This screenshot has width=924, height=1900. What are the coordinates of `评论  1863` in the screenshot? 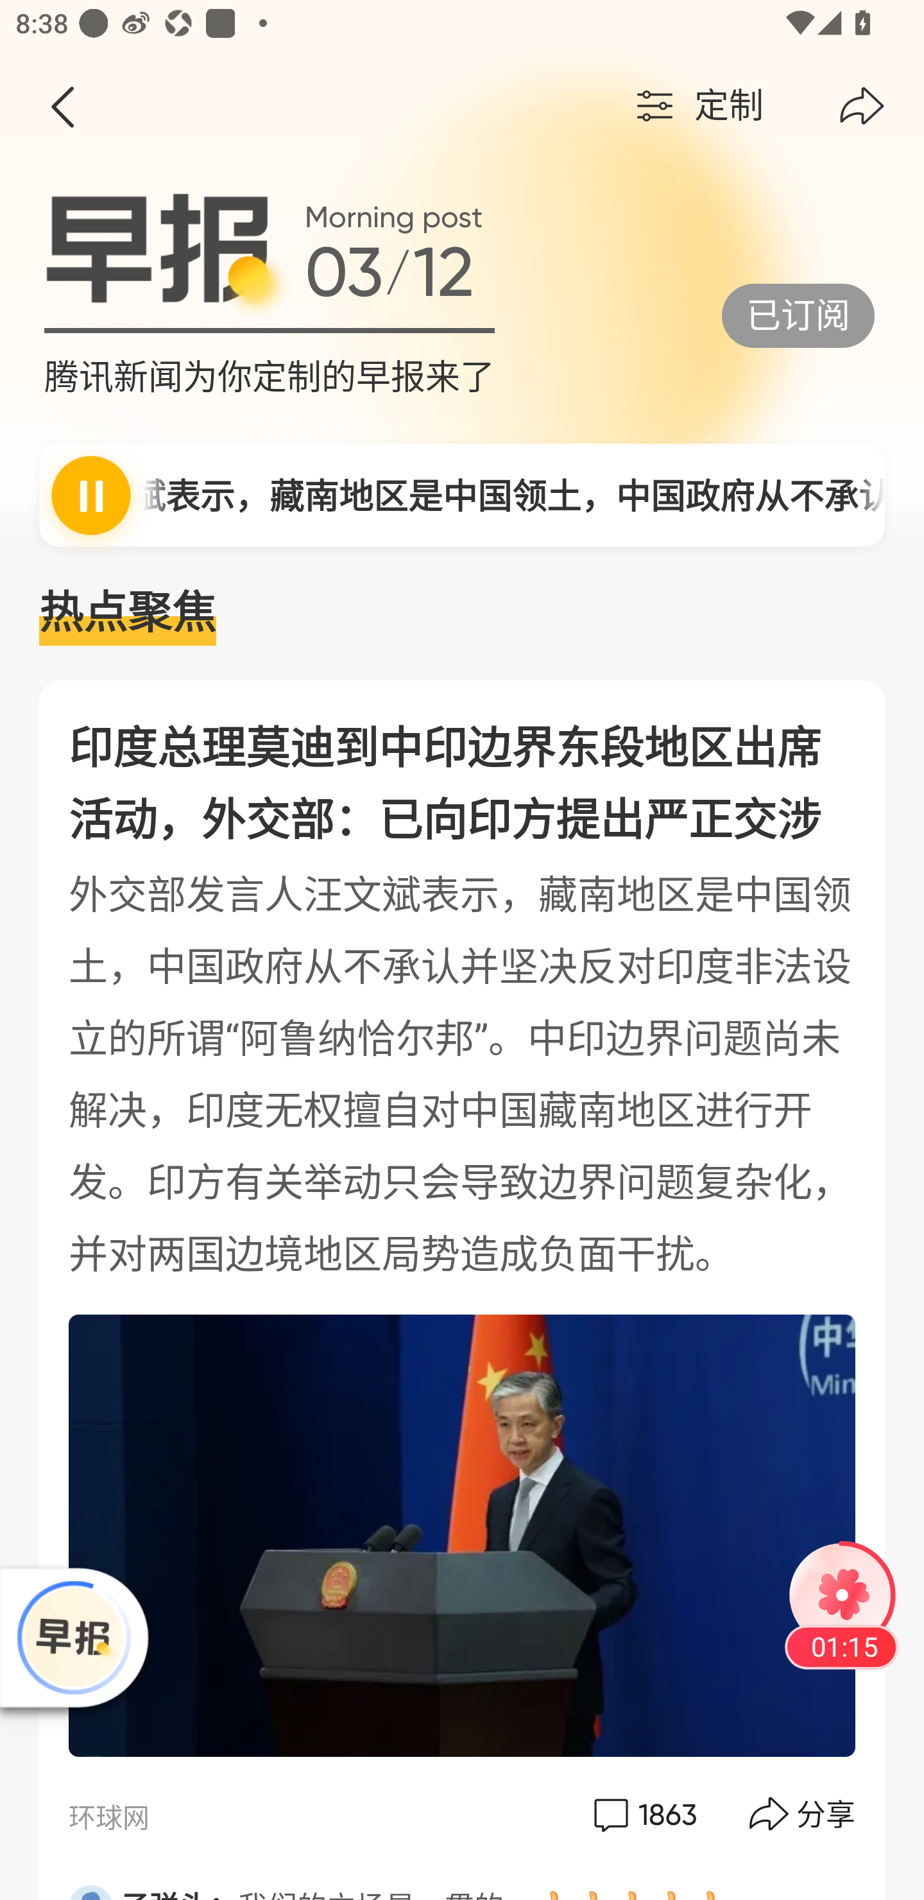 It's located at (643, 1814).